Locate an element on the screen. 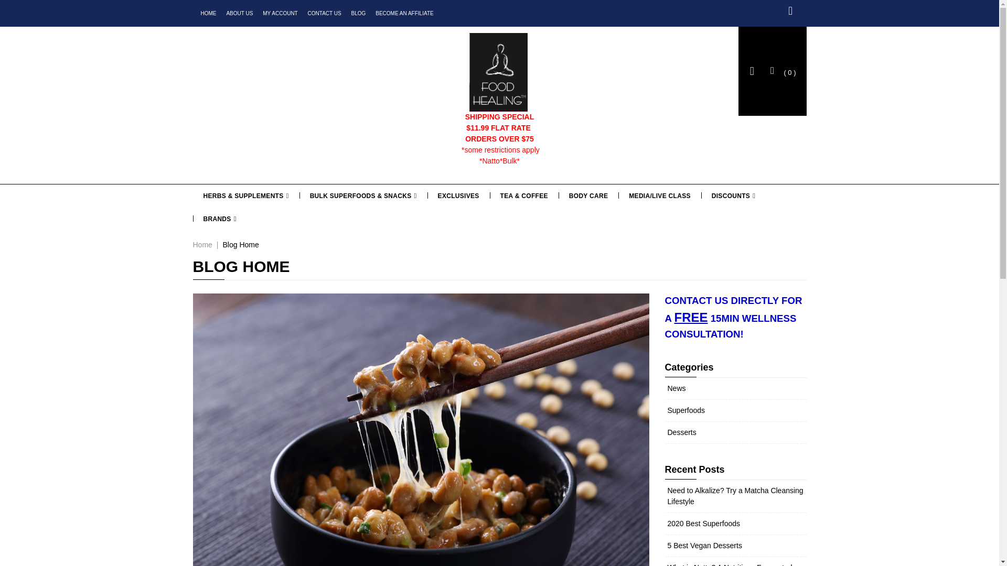 Image resolution: width=1007 pixels, height=566 pixels. BODY CARE is located at coordinates (588, 196).